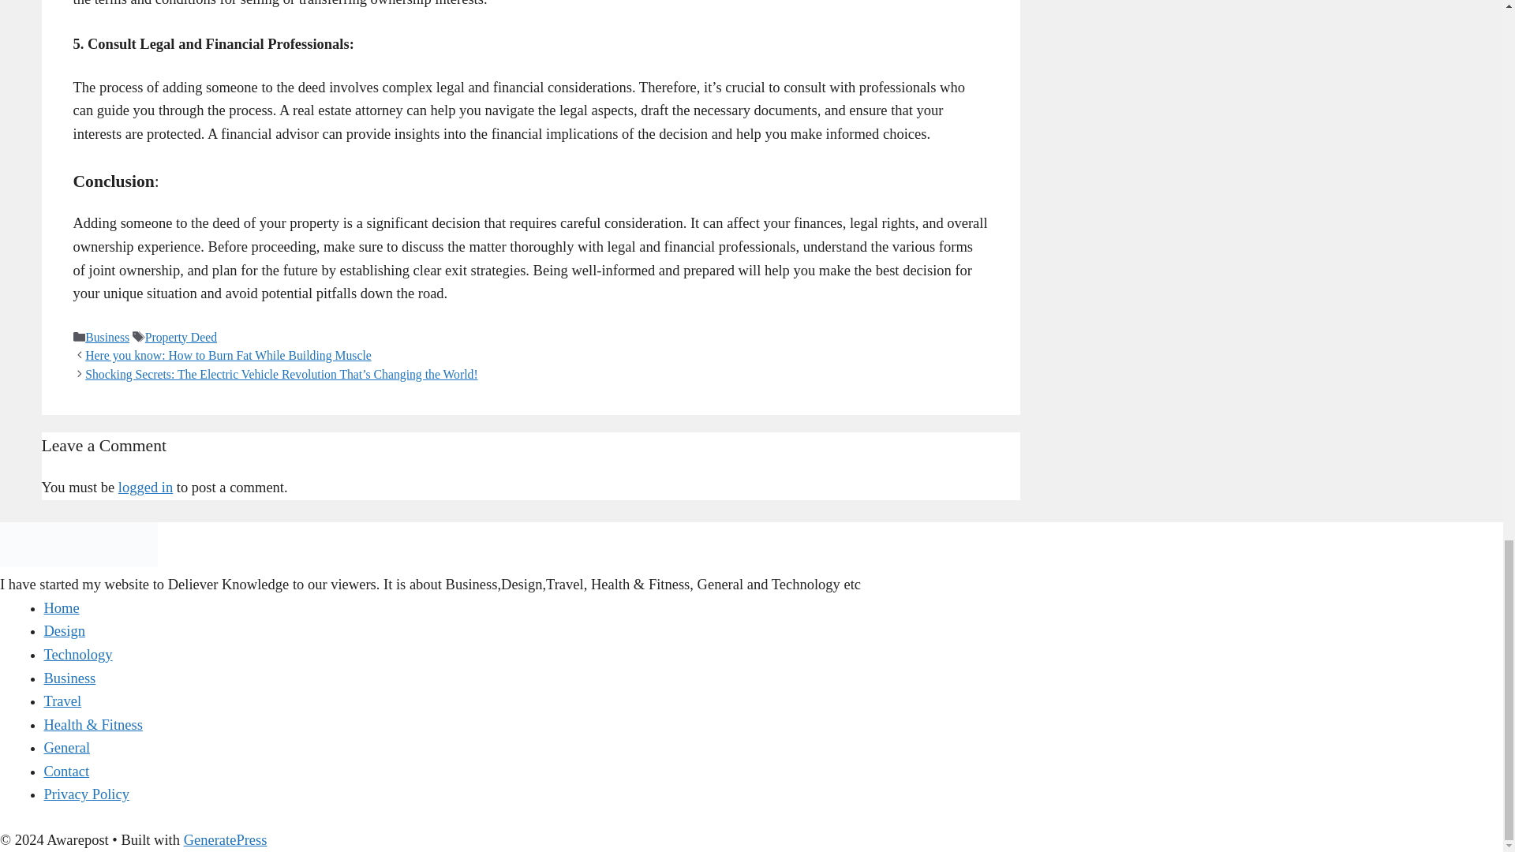  What do you see at coordinates (62, 607) in the screenshot?
I see `Home` at bounding box center [62, 607].